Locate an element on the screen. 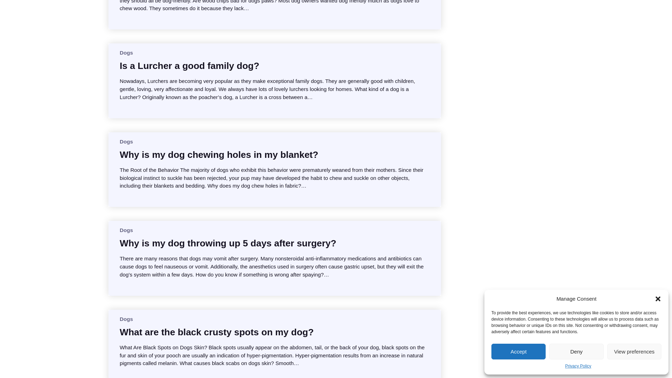 Image resolution: width=672 pixels, height=378 pixels. Why is my dog throwing up 5 days after surgery? is located at coordinates (228, 243).